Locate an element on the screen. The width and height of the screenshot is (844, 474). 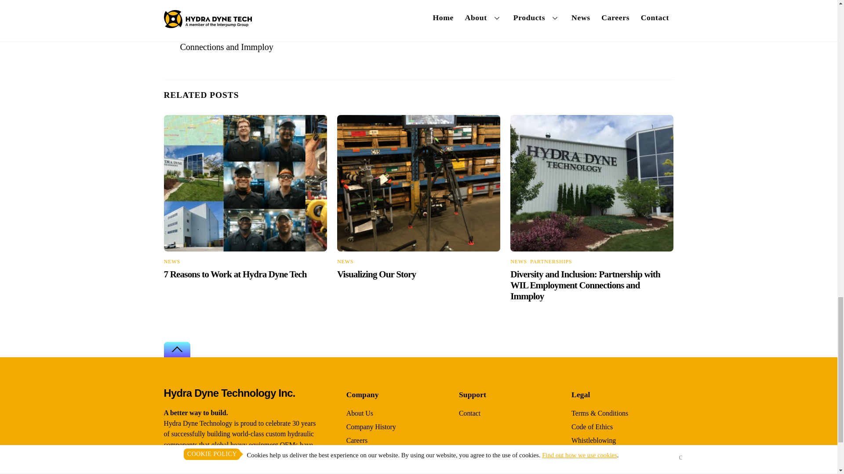
NEWS is located at coordinates (171, 261).